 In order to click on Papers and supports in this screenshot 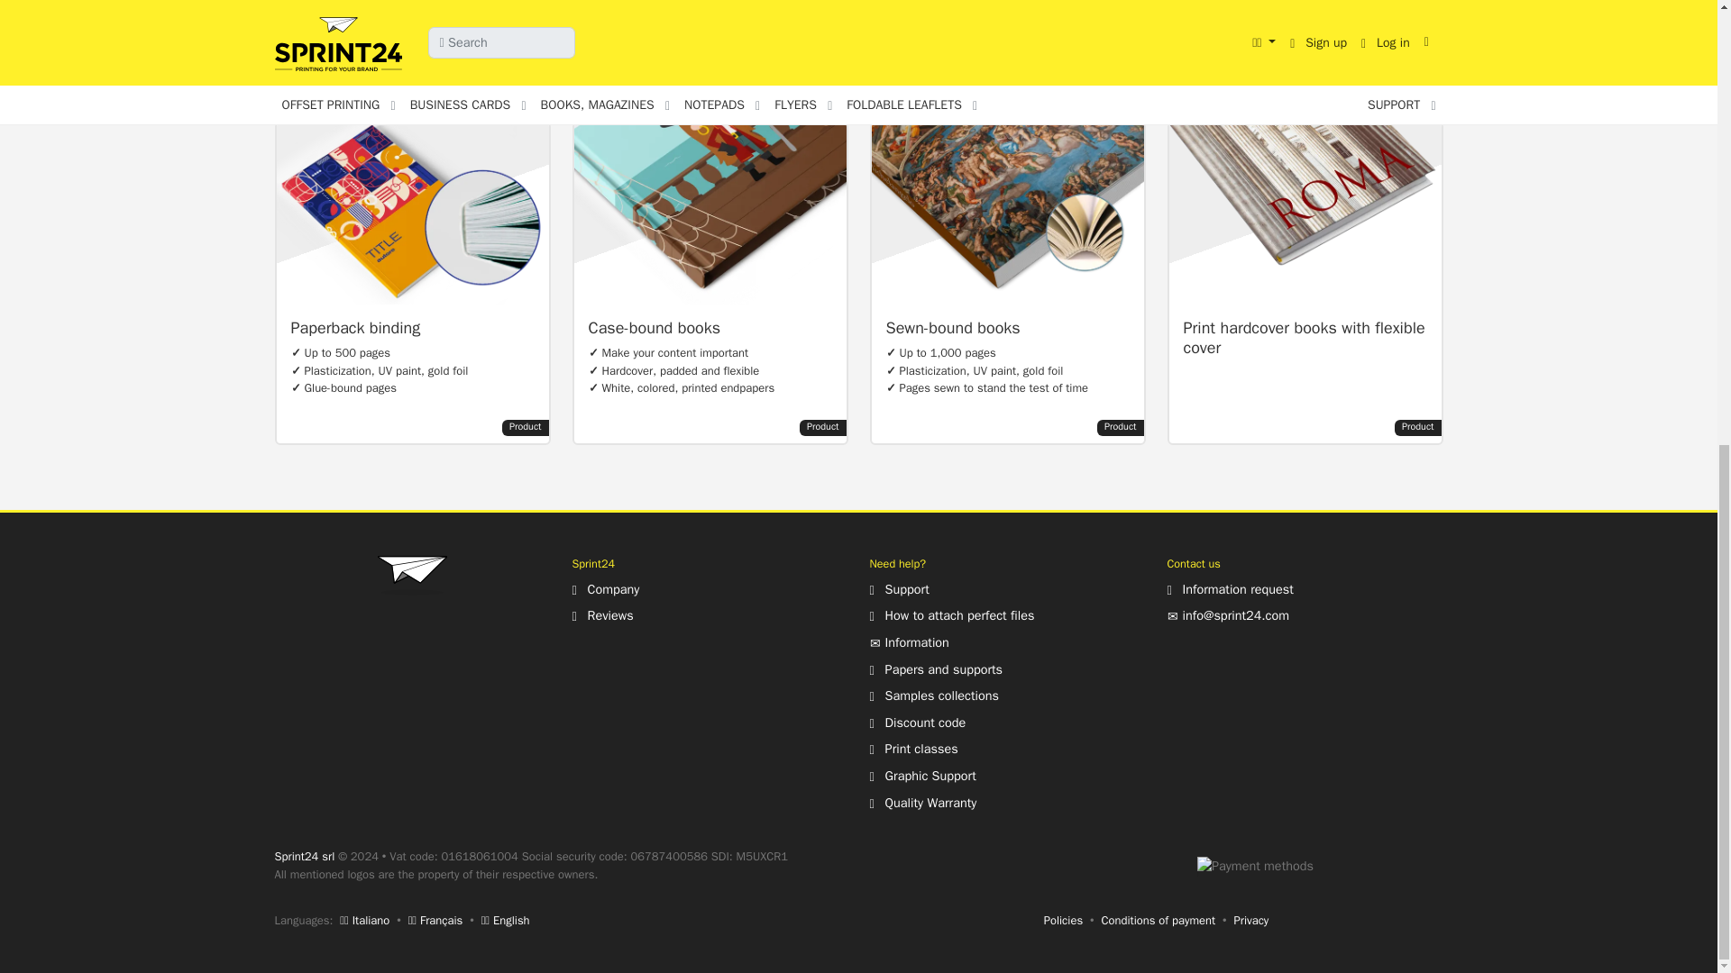, I will do `click(935, 668)`.